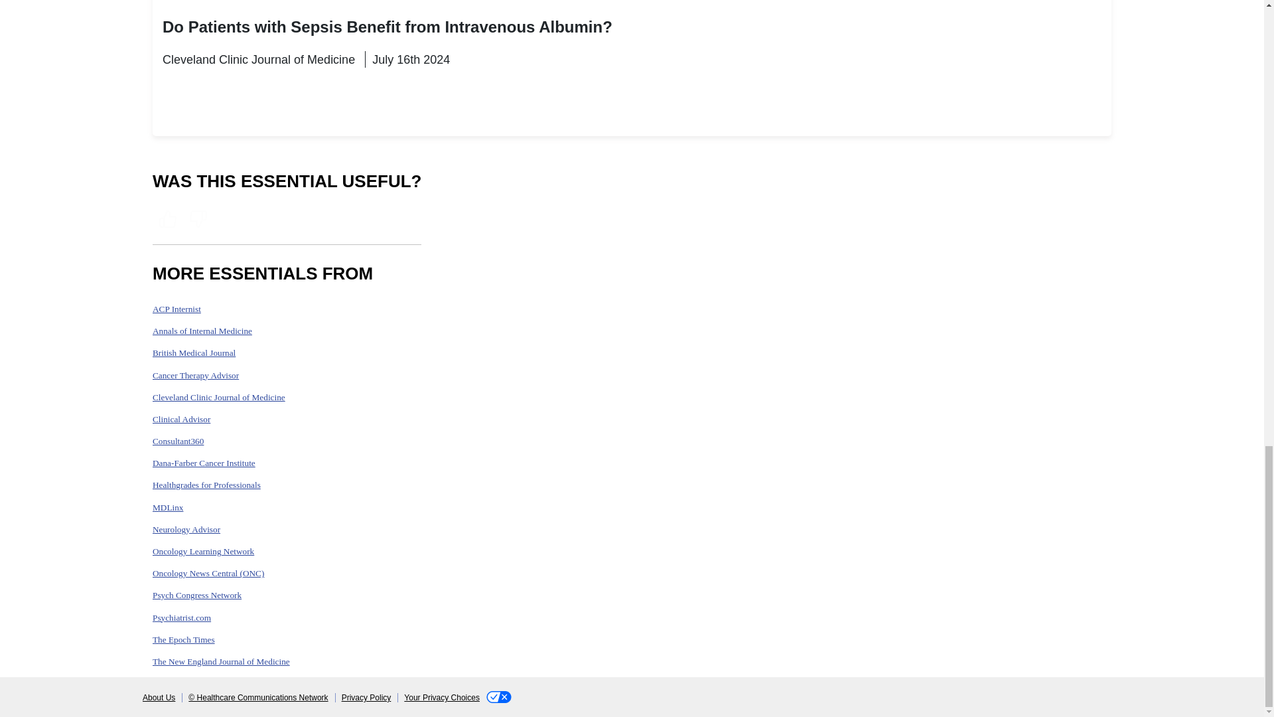 The height and width of the screenshot is (717, 1274). What do you see at coordinates (159, 698) in the screenshot?
I see `About Us` at bounding box center [159, 698].